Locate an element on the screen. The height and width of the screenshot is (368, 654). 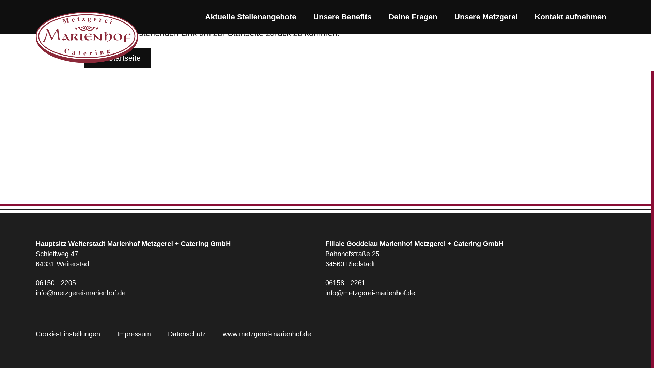
06150 - 22 05 is located at coordinates (167, 294).